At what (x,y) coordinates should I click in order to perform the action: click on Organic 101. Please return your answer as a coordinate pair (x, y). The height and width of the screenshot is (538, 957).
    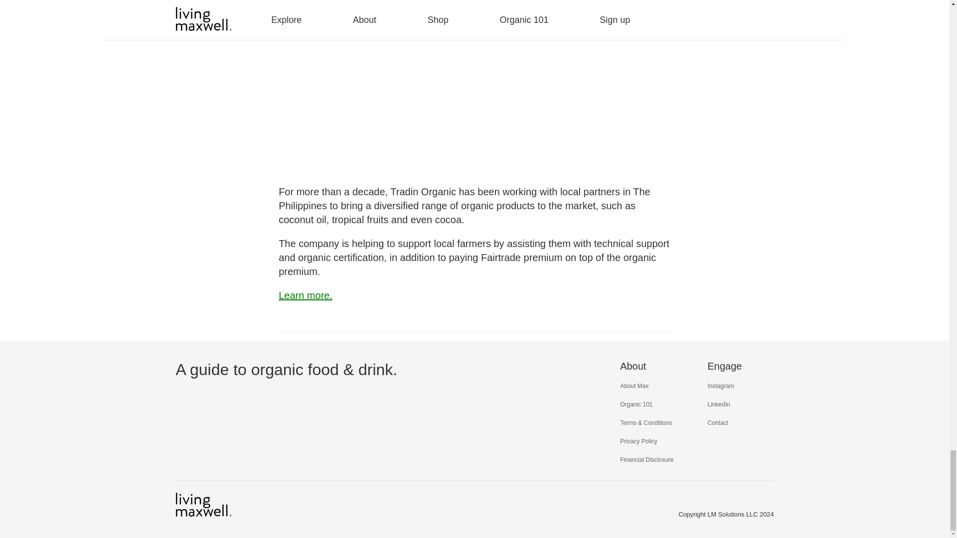
    Looking at the image, I should click on (636, 404).